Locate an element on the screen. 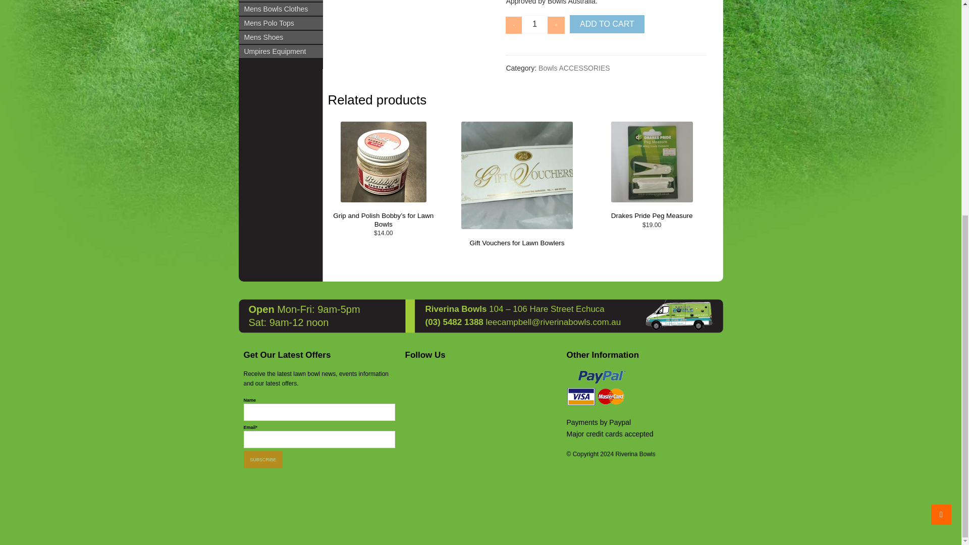 This screenshot has height=545, width=969. Lawn Bowls Hats is located at coordinates (281, 1).